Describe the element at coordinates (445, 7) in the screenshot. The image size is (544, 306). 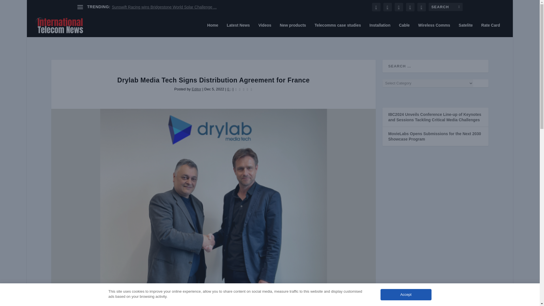
I see `Search for:` at that location.